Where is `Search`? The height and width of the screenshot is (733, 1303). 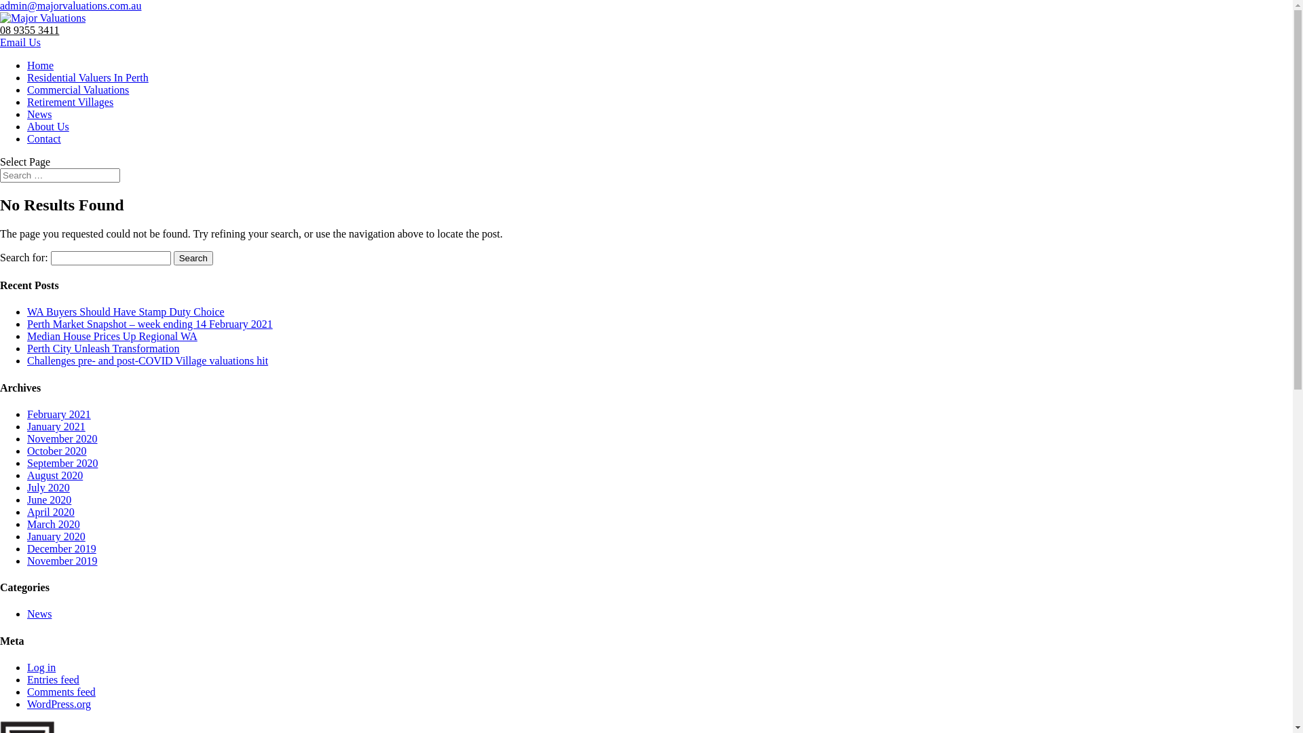 Search is located at coordinates (193, 258).